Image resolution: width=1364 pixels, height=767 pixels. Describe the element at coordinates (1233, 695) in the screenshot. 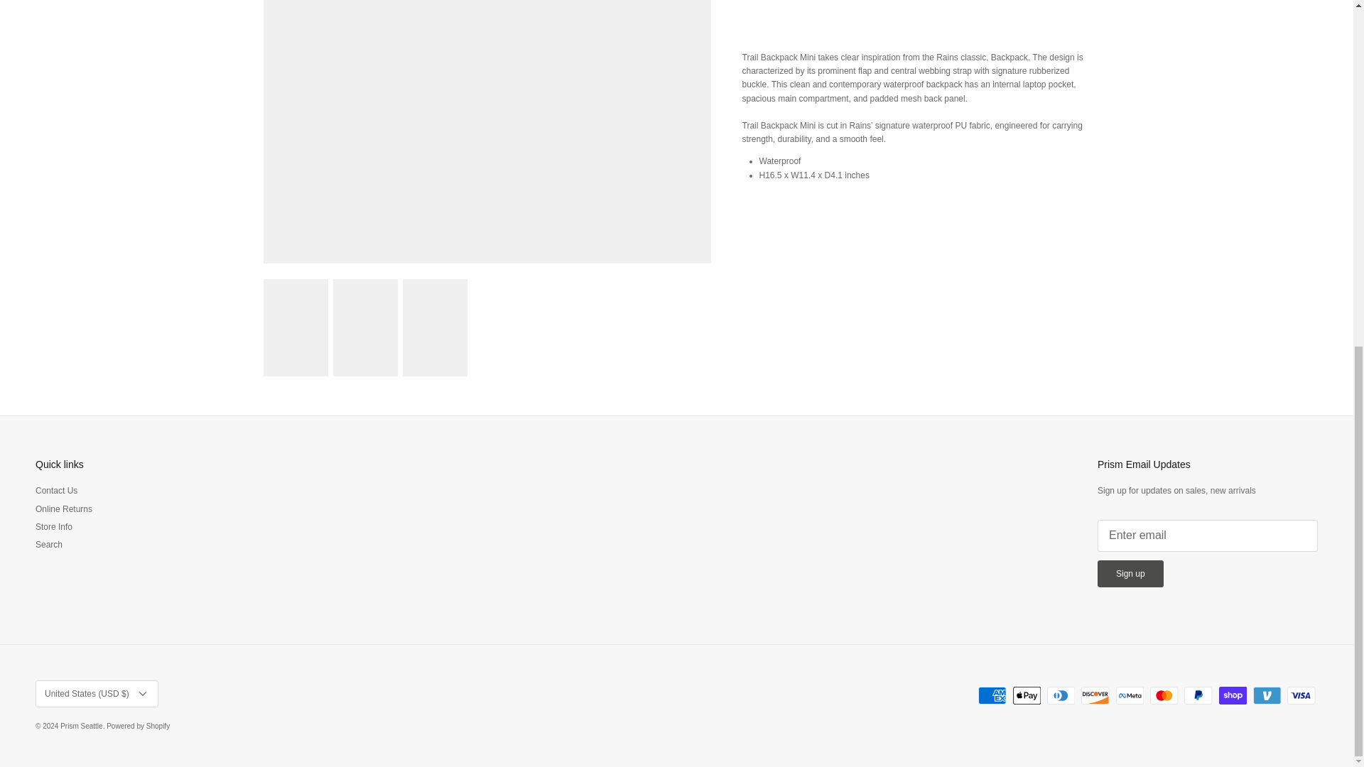

I see `Shop Pay` at that location.